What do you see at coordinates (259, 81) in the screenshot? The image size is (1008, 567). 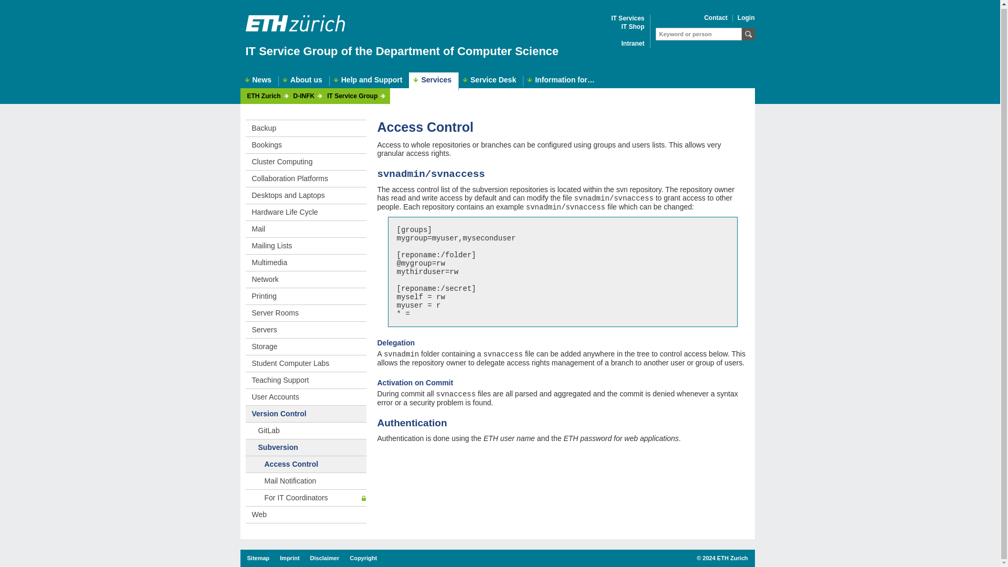 I see `News` at bounding box center [259, 81].